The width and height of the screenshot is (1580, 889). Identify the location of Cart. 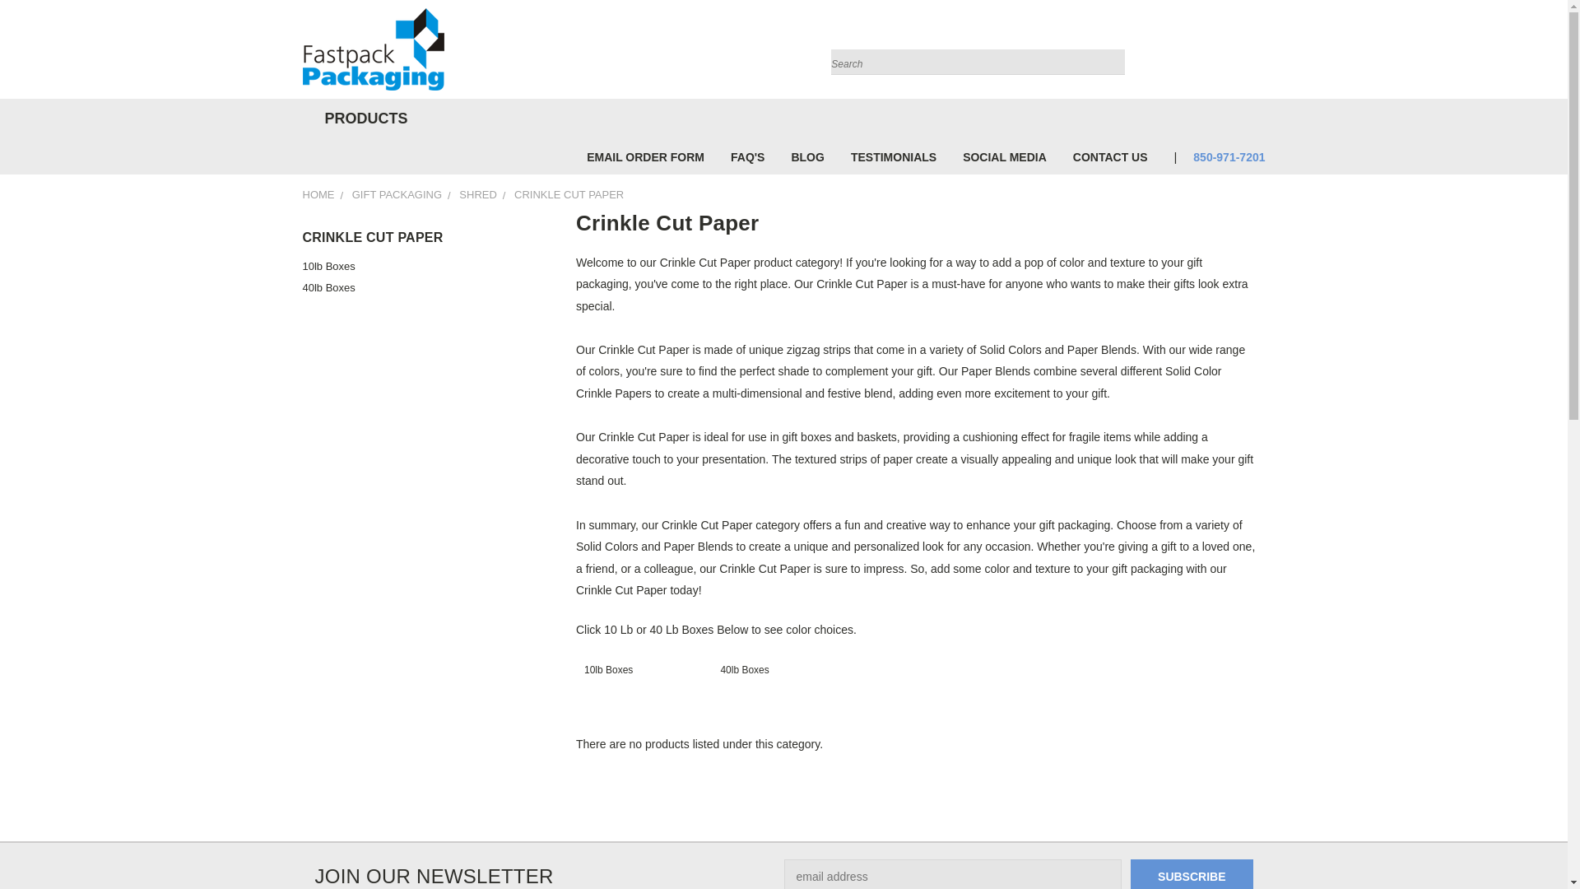
(1261, 53).